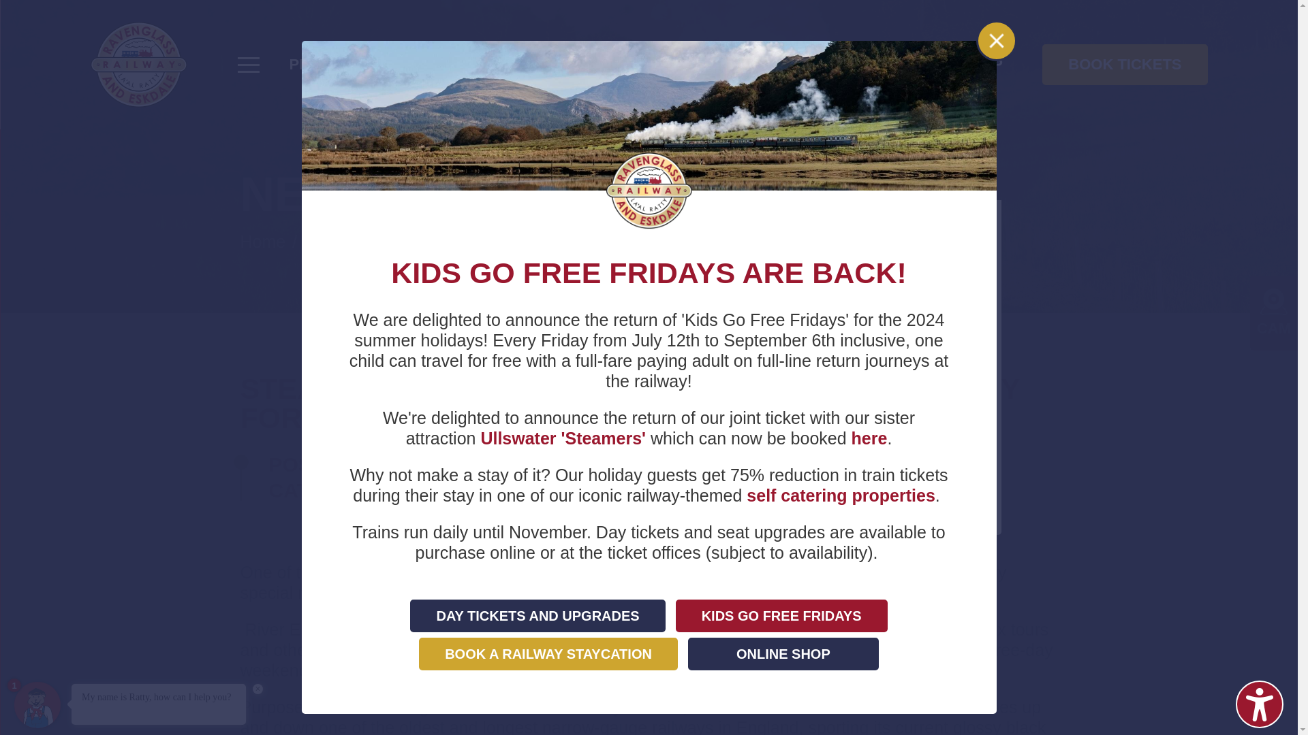  I want to click on Close, so click(996, 40).